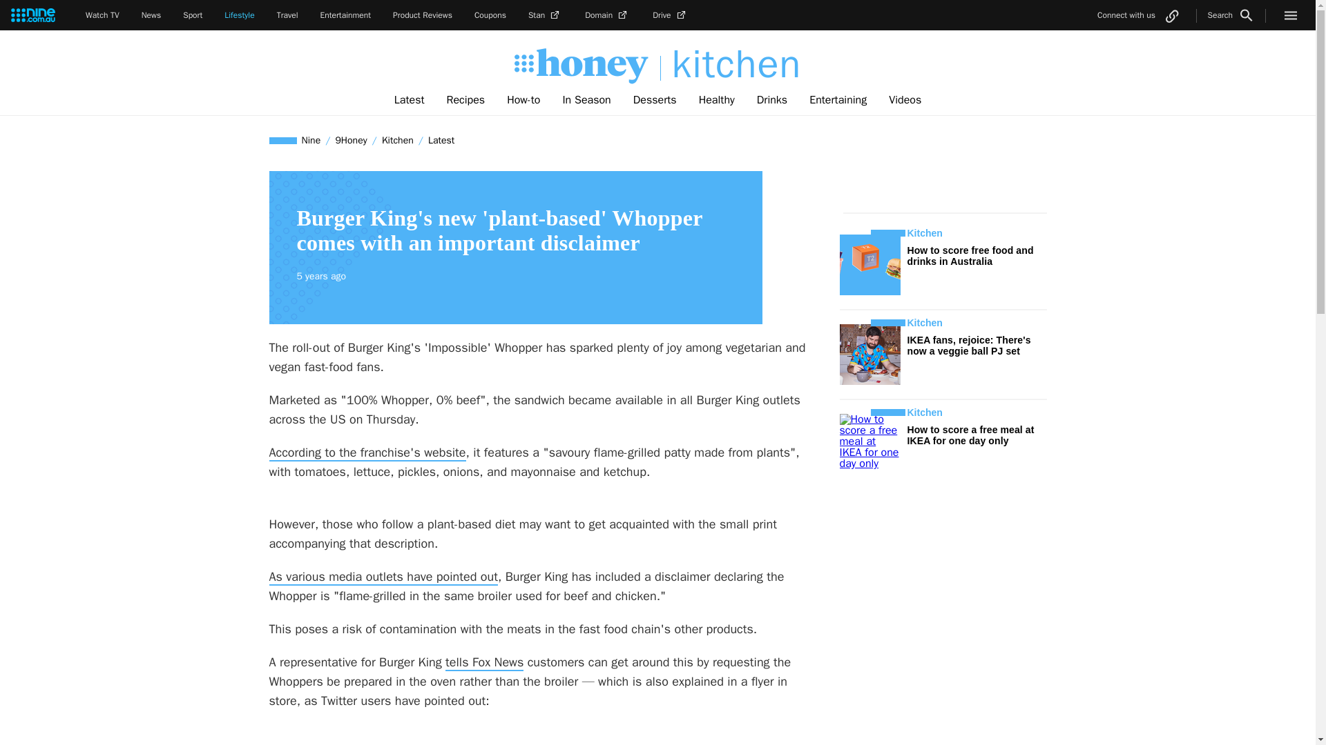 The image size is (1326, 745). What do you see at coordinates (608, 15) in the screenshot?
I see `Domain` at bounding box center [608, 15].